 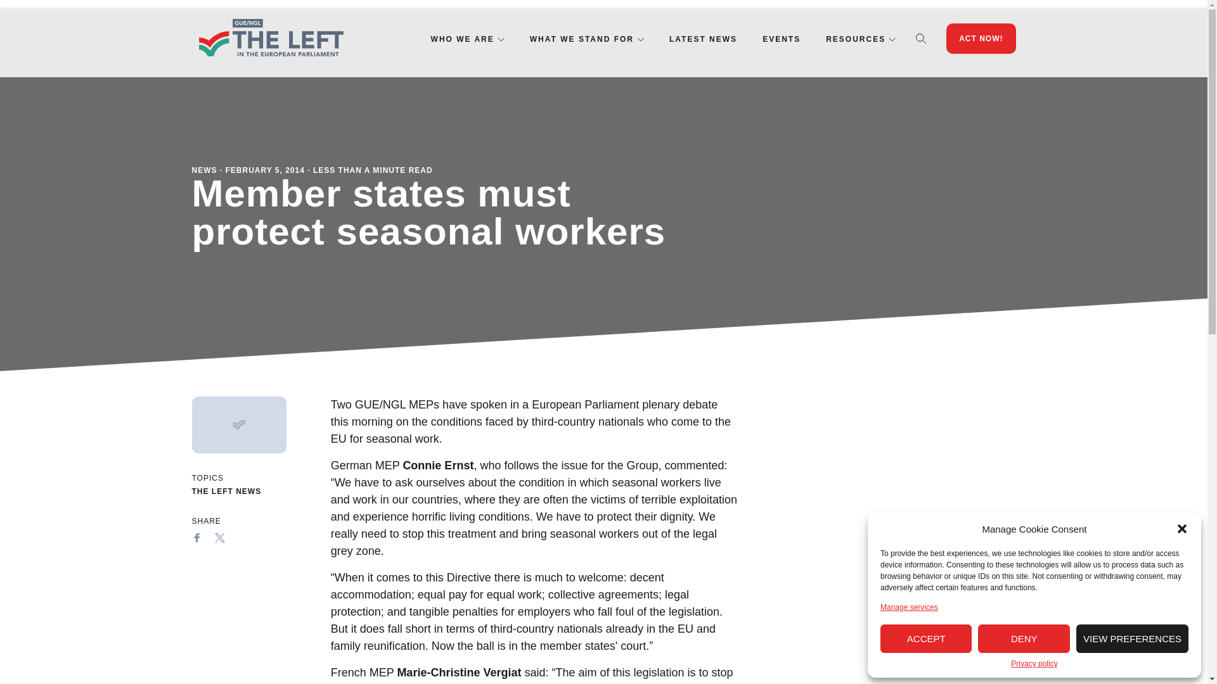 What do you see at coordinates (921, 38) in the screenshot?
I see `Search` at bounding box center [921, 38].